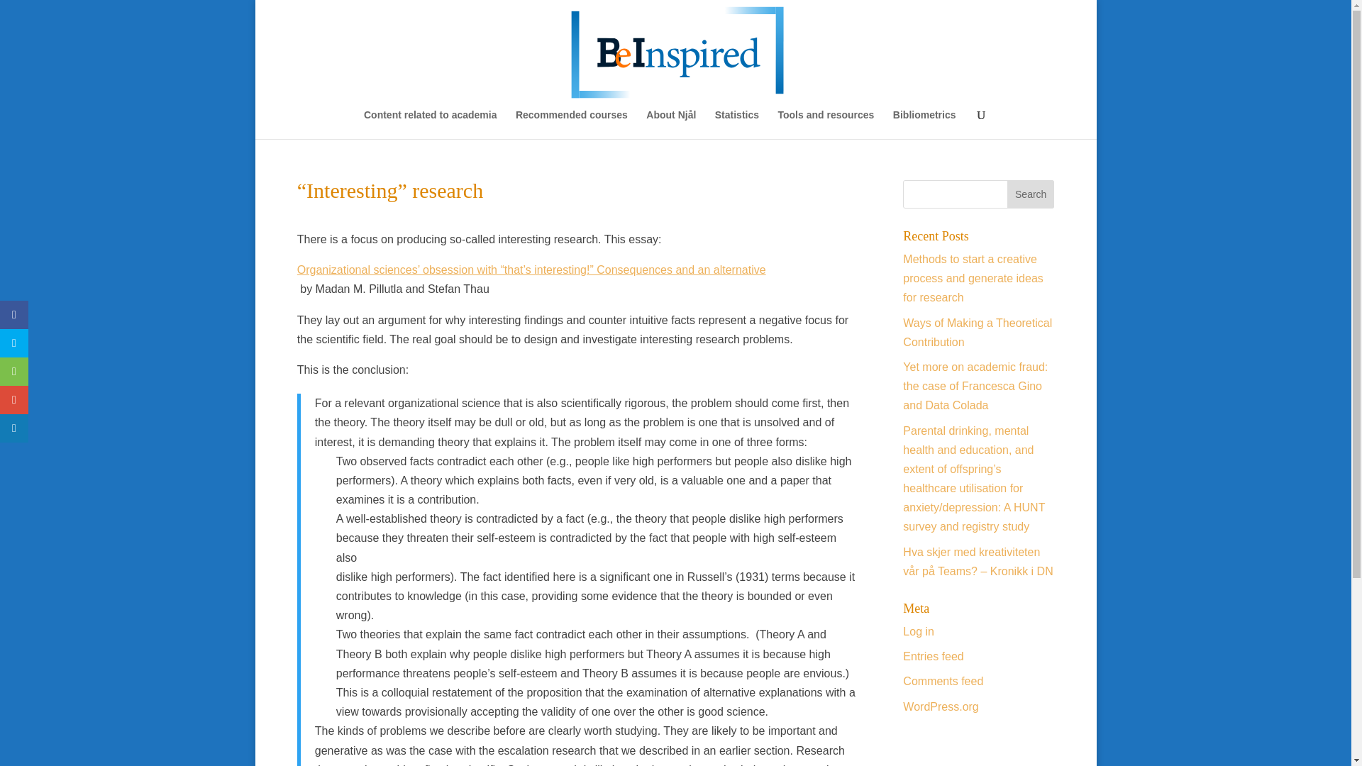 Image resolution: width=1362 pixels, height=766 pixels. Describe the element at coordinates (736, 124) in the screenshot. I see `Statistics` at that location.